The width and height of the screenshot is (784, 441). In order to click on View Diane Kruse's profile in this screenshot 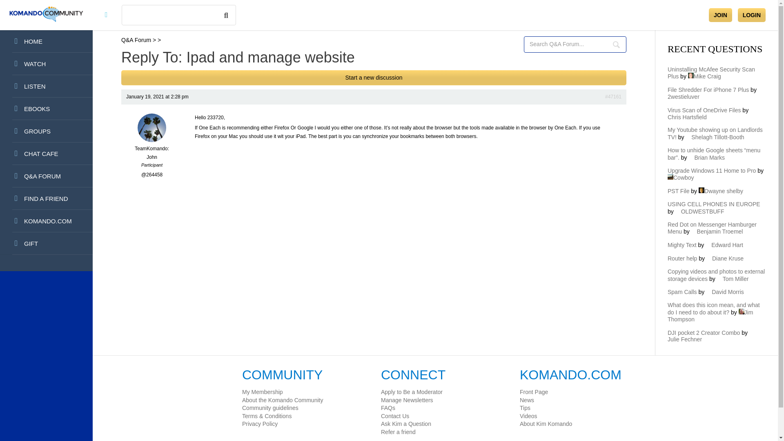, I will do `click(724, 258)`.